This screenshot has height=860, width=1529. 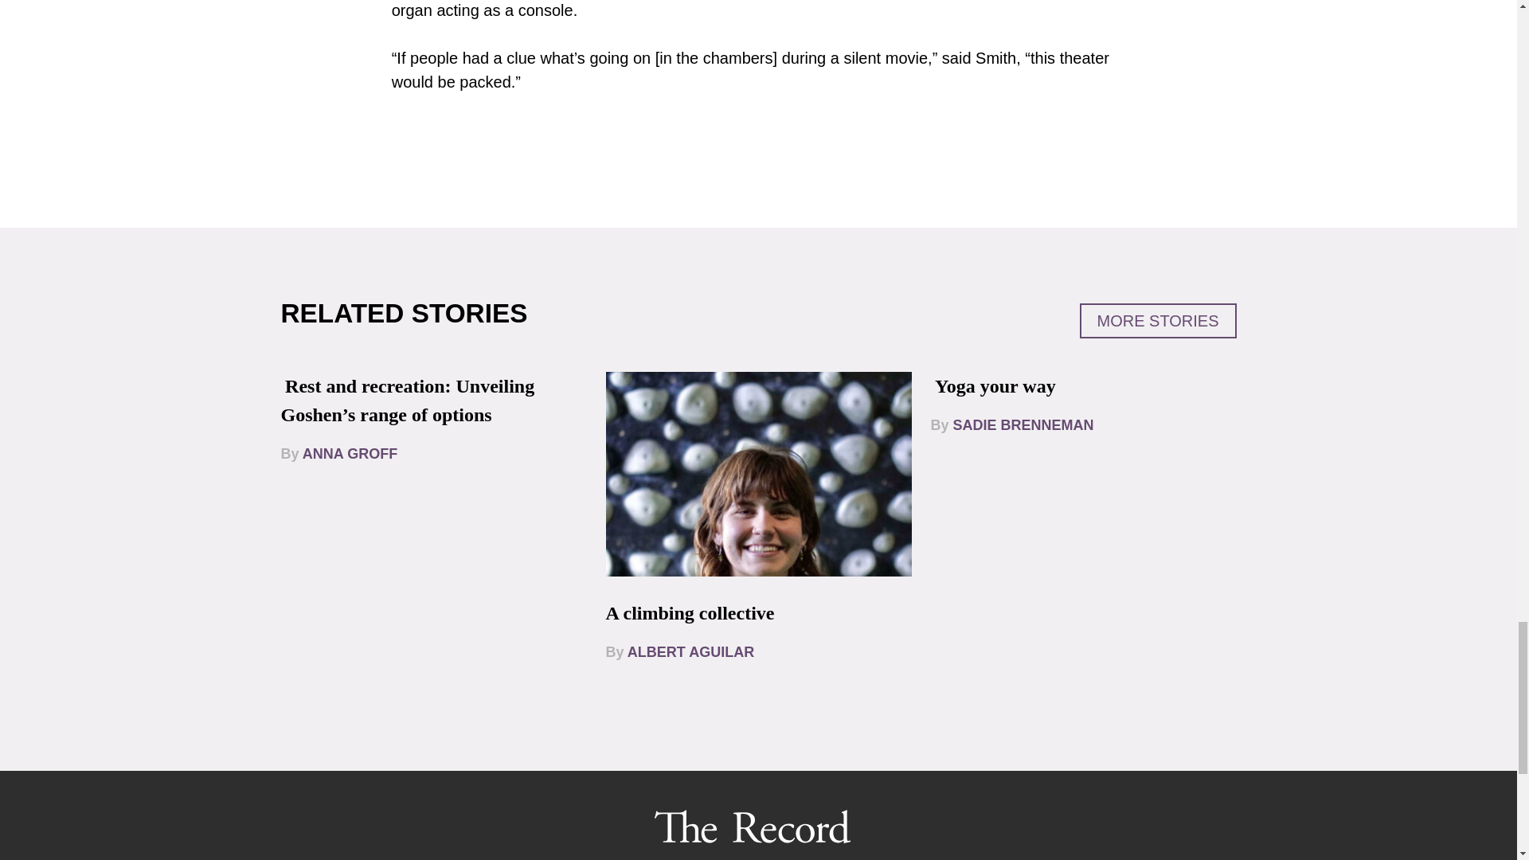 What do you see at coordinates (1023, 425) in the screenshot?
I see `SADIE BRENNEMAN` at bounding box center [1023, 425].